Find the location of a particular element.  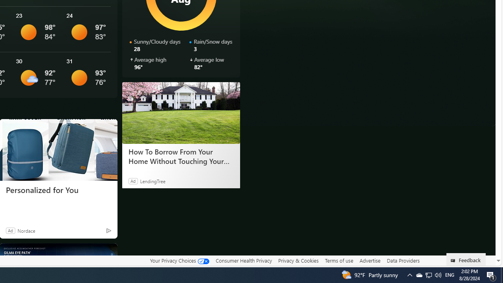

Data Providers is located at coordinates (403, 261).